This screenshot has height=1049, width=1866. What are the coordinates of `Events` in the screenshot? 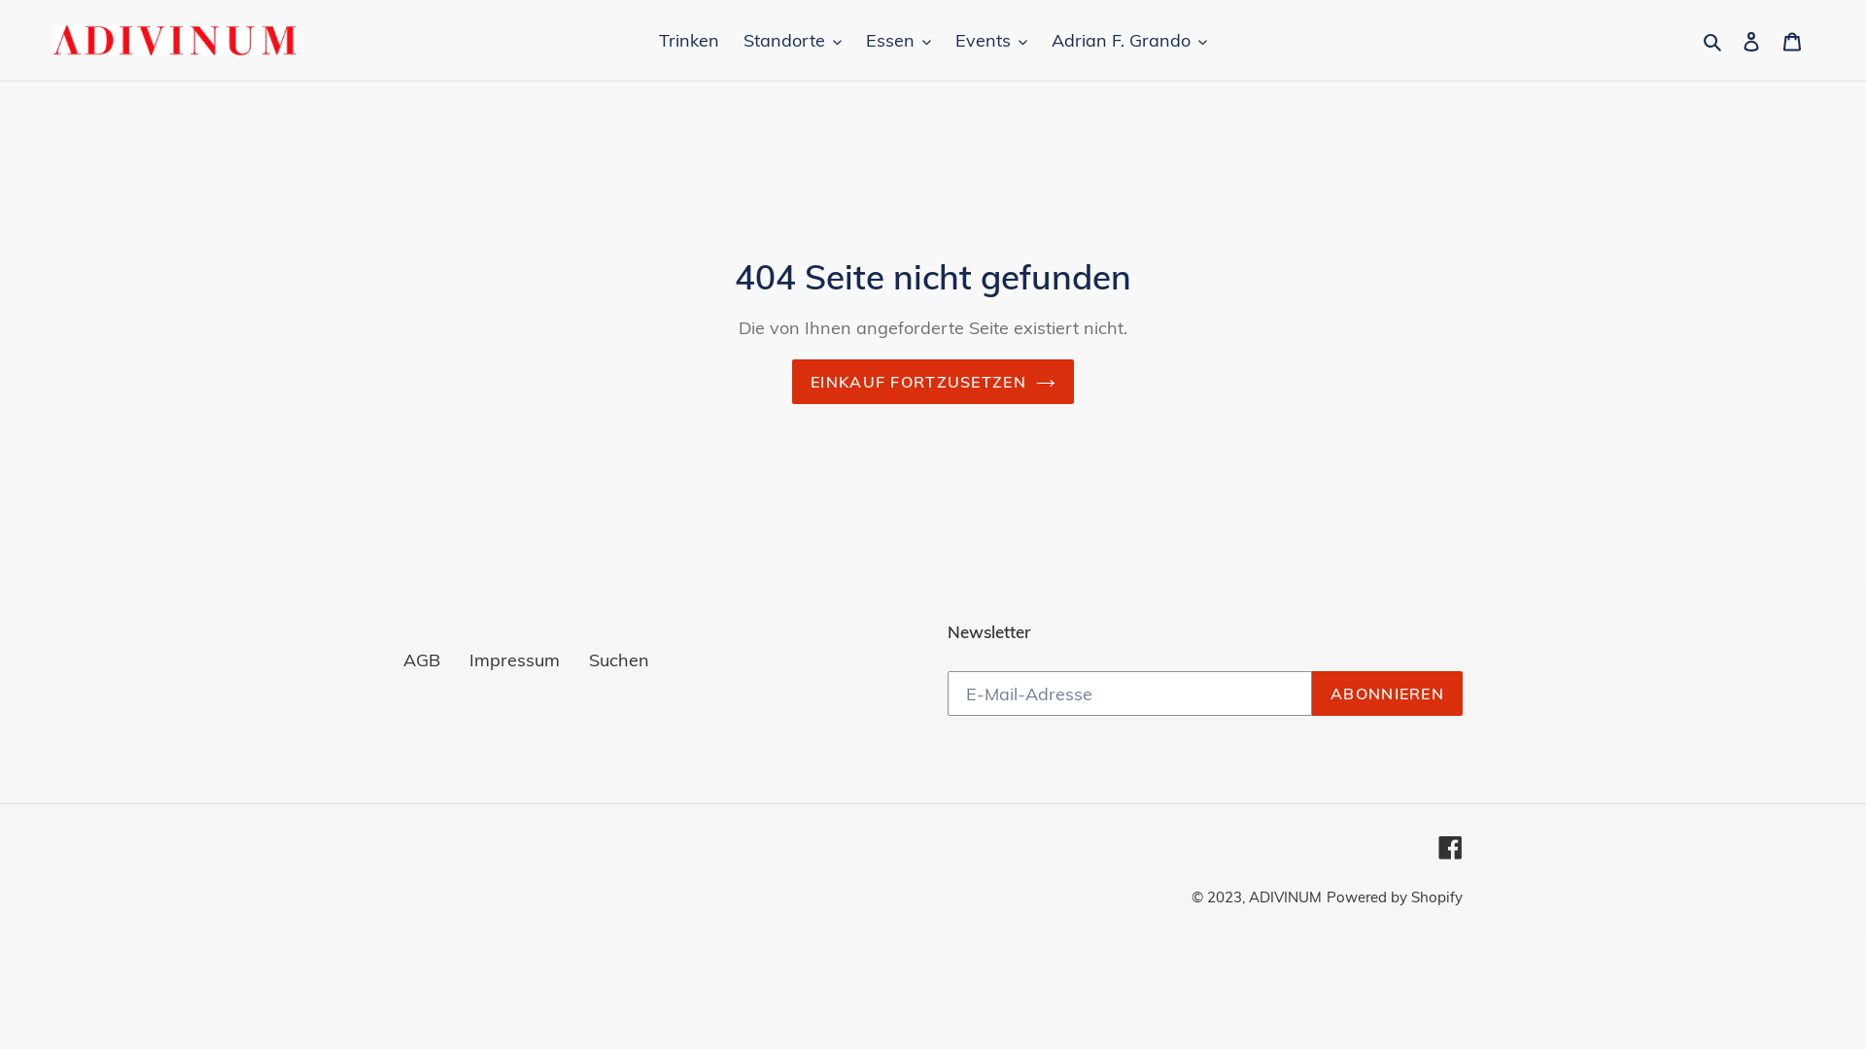 It's located at (991, 41).